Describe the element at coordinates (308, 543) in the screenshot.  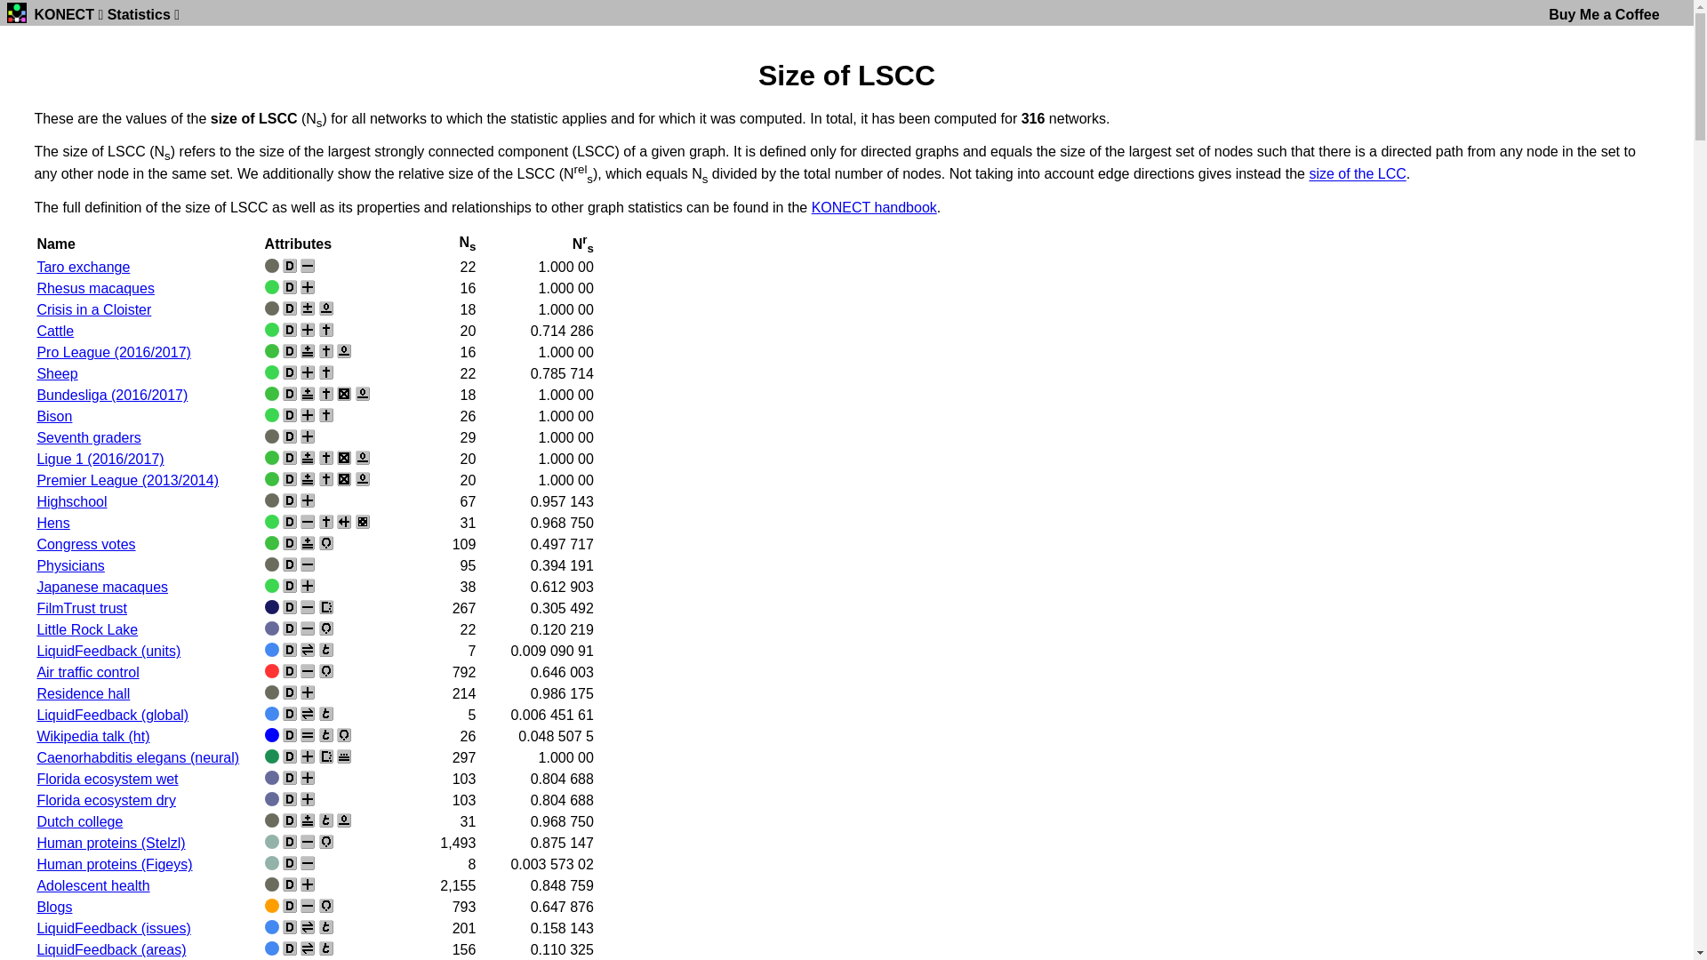
I see `Signed, possibly weighted, multiple edges` at that location.